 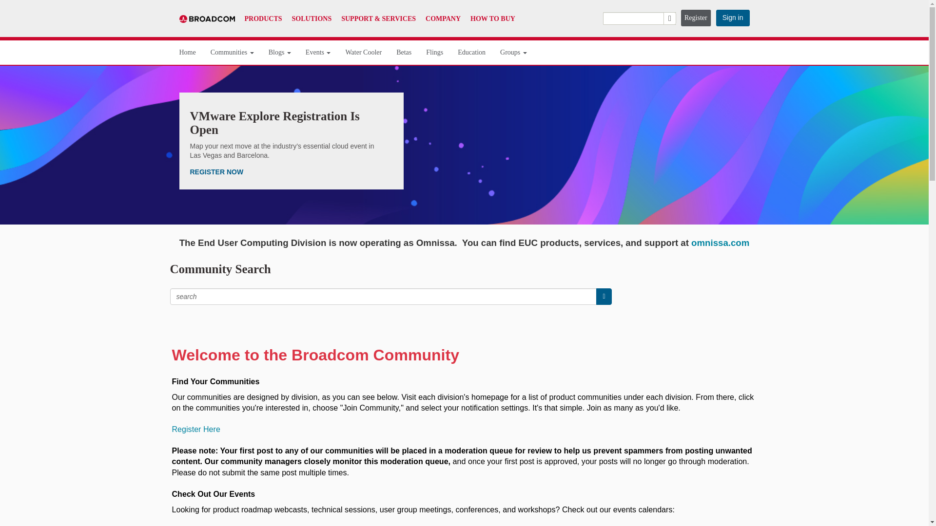 I want to click on Sign in, so click(x=732, y=18).